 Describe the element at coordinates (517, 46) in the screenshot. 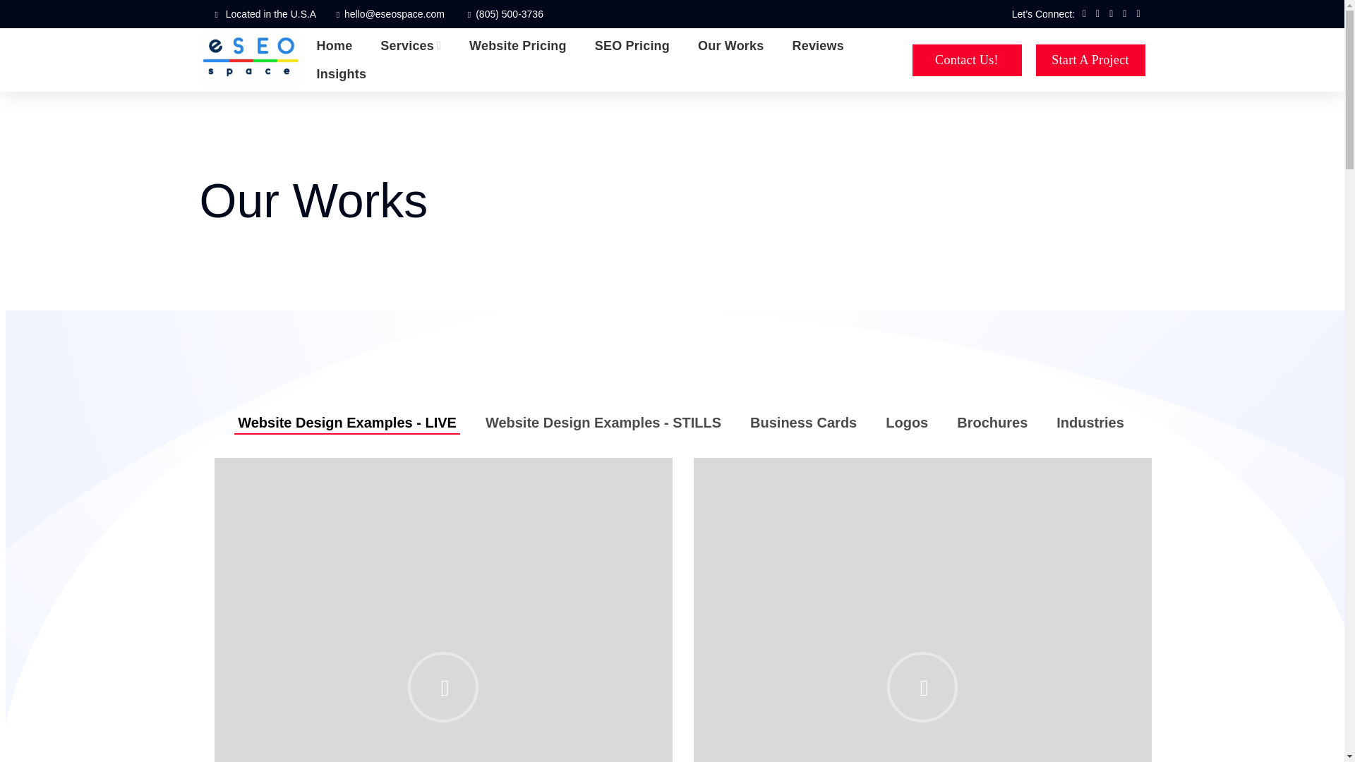

I see `Website Pricing` at that location.